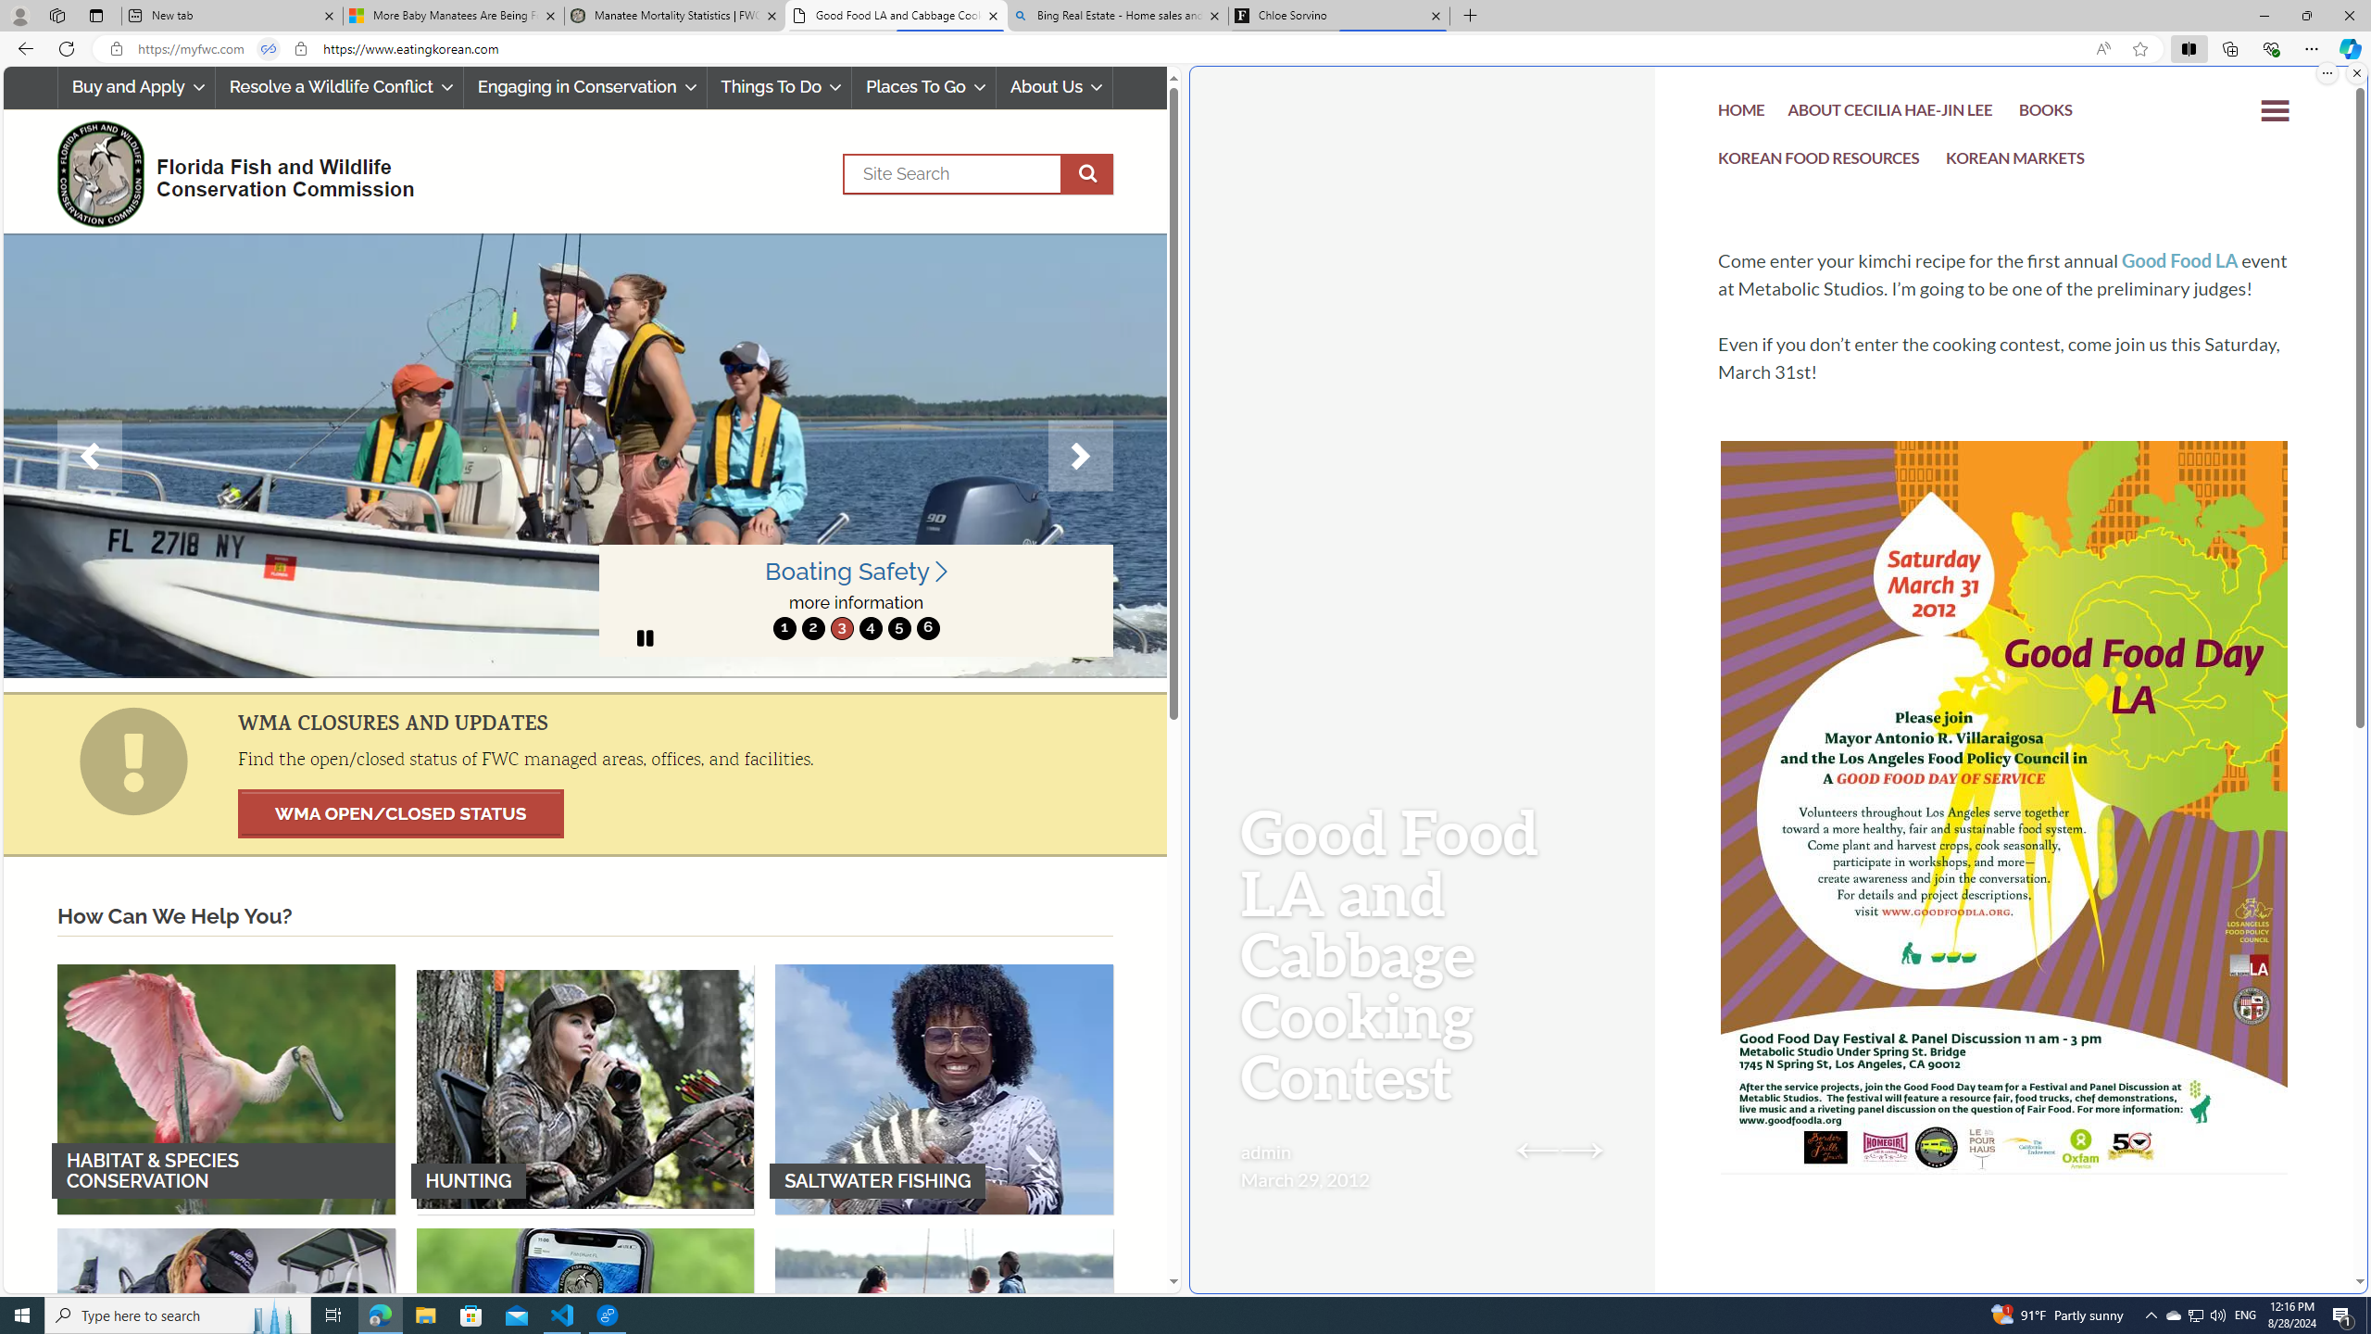 The height and width of the screenshot is (1334, 2371). What do you see at coordinates (1743, 112) in the screenshot?
I see `HOME` at bounding box center [1743, 112].